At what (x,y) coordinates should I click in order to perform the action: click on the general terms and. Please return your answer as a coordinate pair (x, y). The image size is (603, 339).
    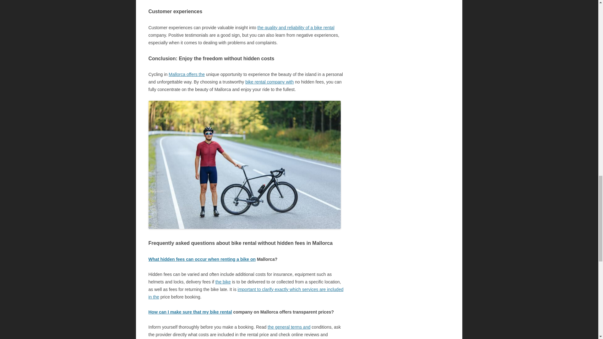
    Looking at the image, I should click on (289, 327).